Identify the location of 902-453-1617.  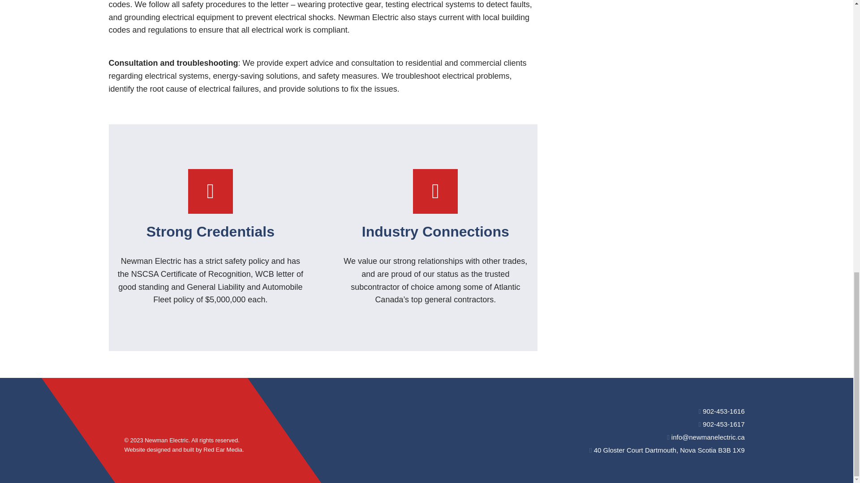
(721, 424).